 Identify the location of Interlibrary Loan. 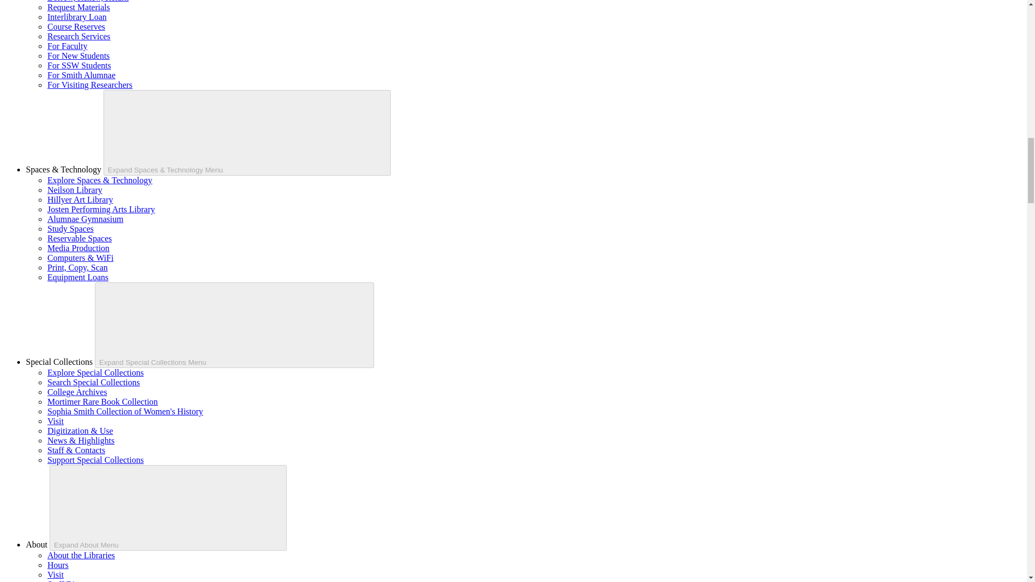
(77, 16).